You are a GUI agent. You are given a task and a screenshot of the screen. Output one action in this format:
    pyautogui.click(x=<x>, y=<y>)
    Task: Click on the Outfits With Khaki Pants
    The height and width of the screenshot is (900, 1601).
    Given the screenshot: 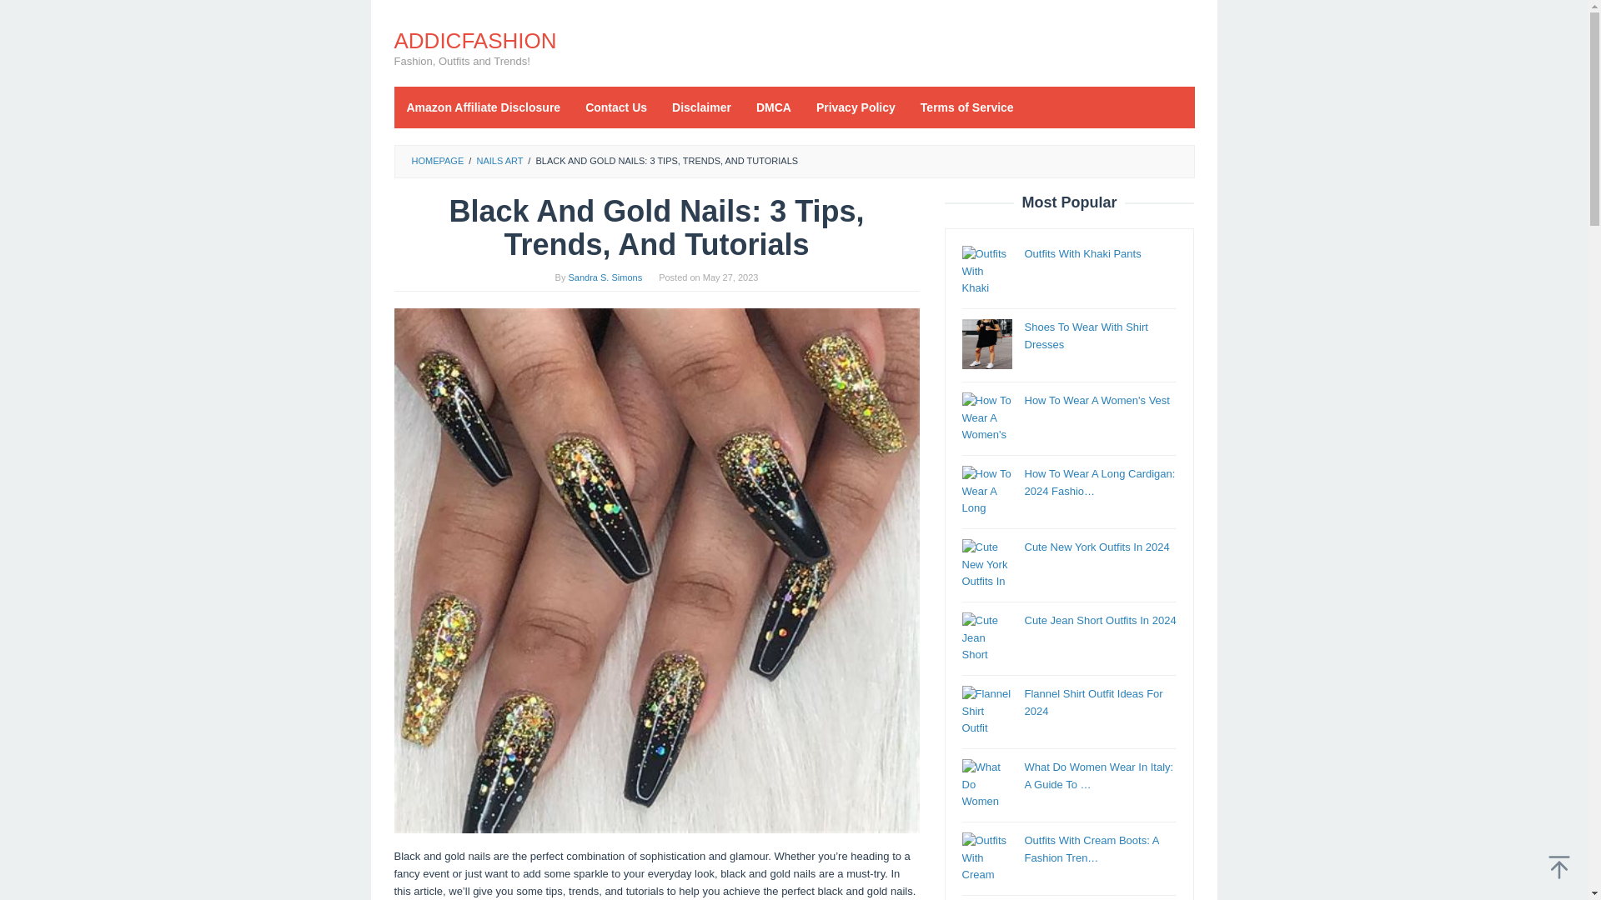 What is the action you would take?
    pyautogui.click(x=1082, y=253)
    